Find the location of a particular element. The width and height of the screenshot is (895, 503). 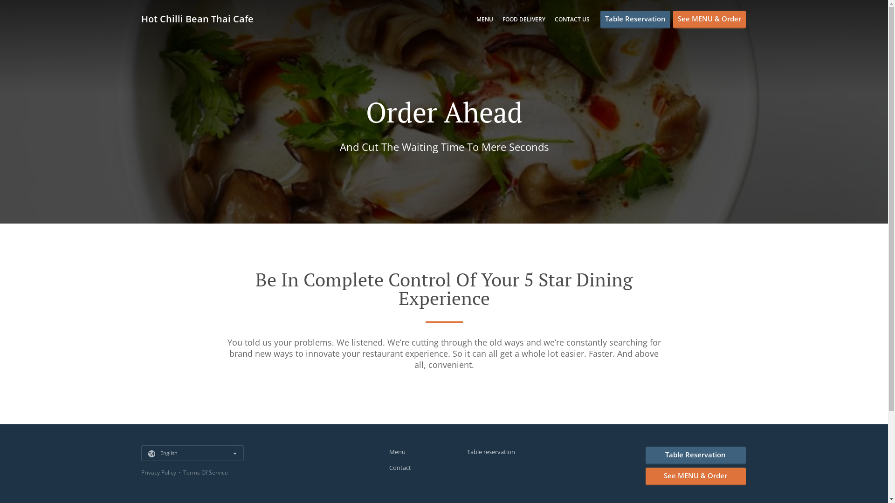

Terms Of Service is located at coordinates (205, 472).